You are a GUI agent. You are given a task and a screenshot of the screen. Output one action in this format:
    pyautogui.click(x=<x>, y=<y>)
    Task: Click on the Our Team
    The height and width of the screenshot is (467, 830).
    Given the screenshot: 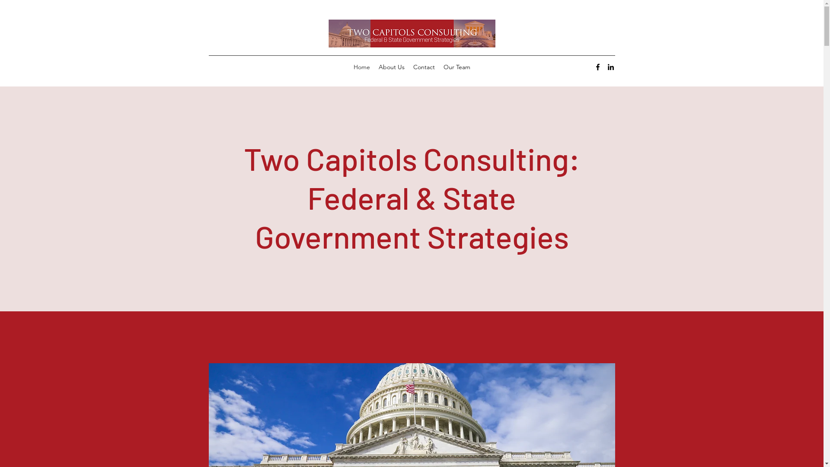 What is the action you would take?
    pyautogui.click(x=457, y=67)
    